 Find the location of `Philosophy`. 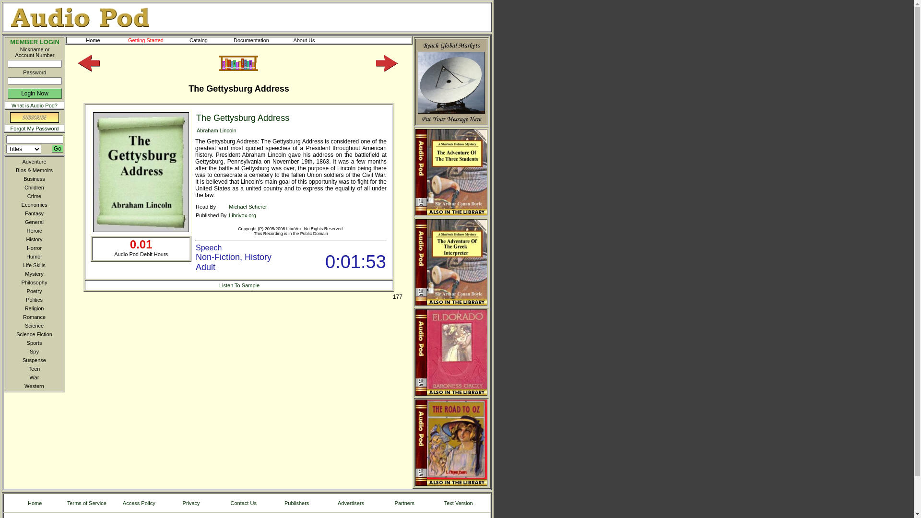

Philosophy is located at coordinates (33, 283).